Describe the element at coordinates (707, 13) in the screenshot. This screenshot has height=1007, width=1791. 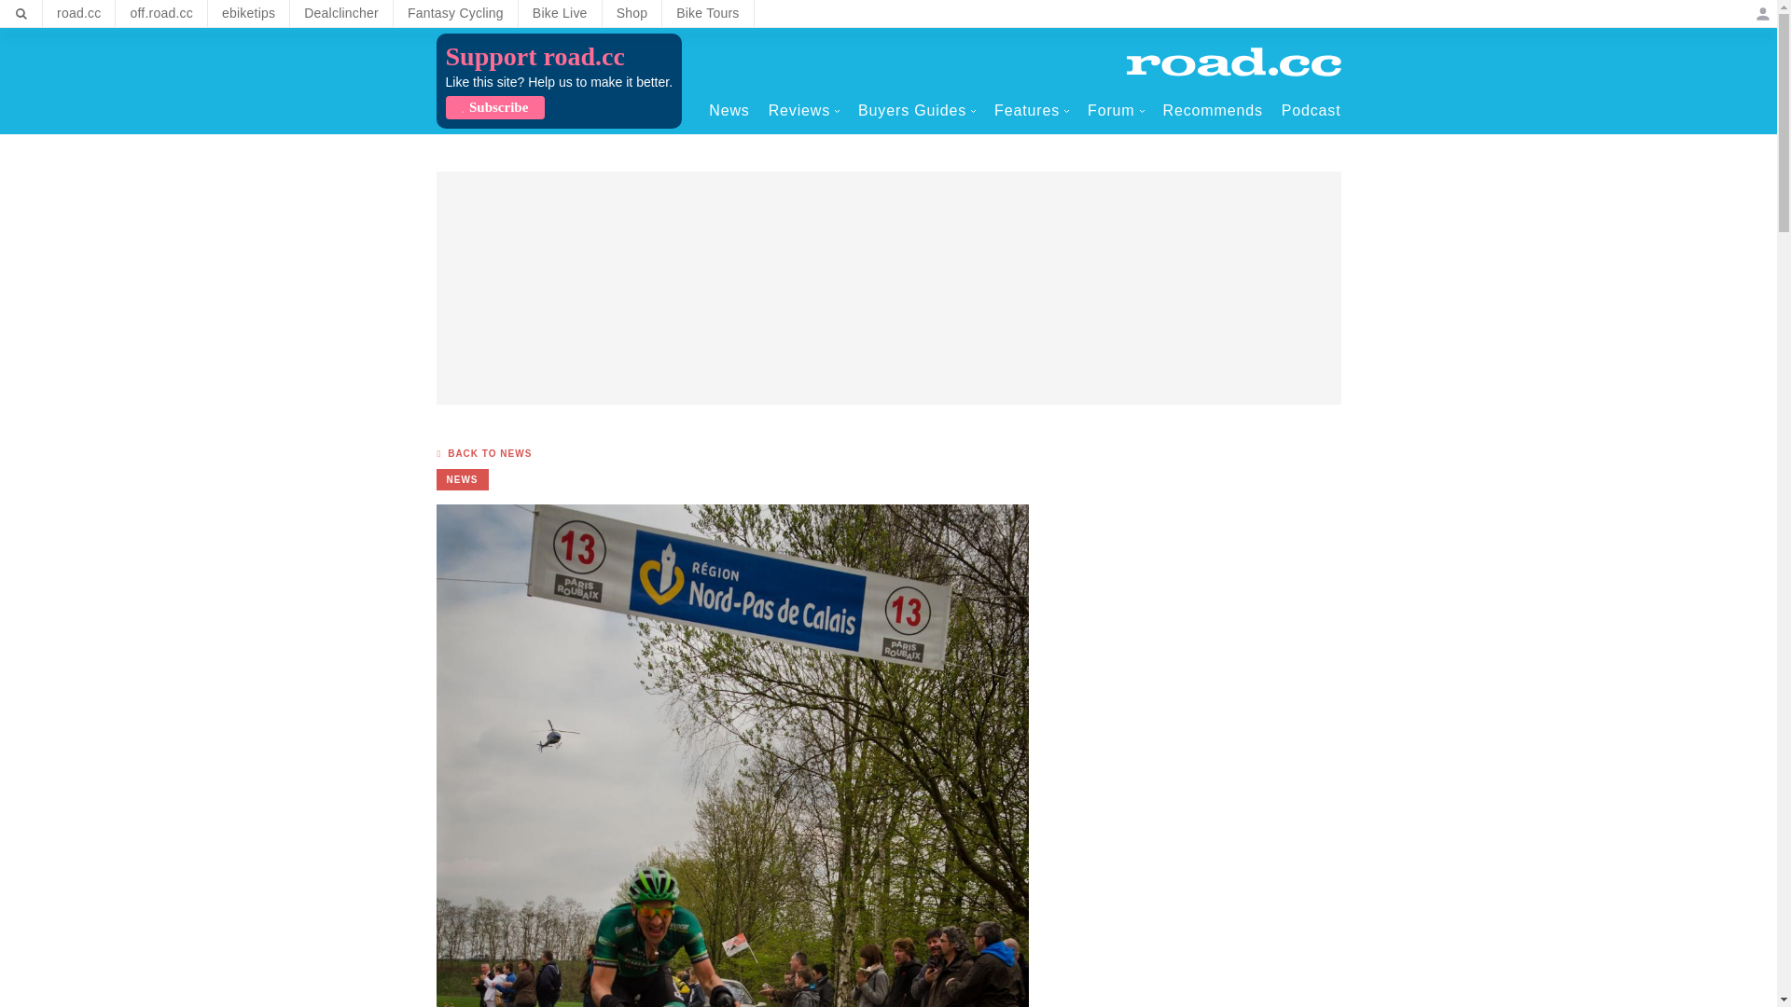
I see `Bike Tours` at that location.